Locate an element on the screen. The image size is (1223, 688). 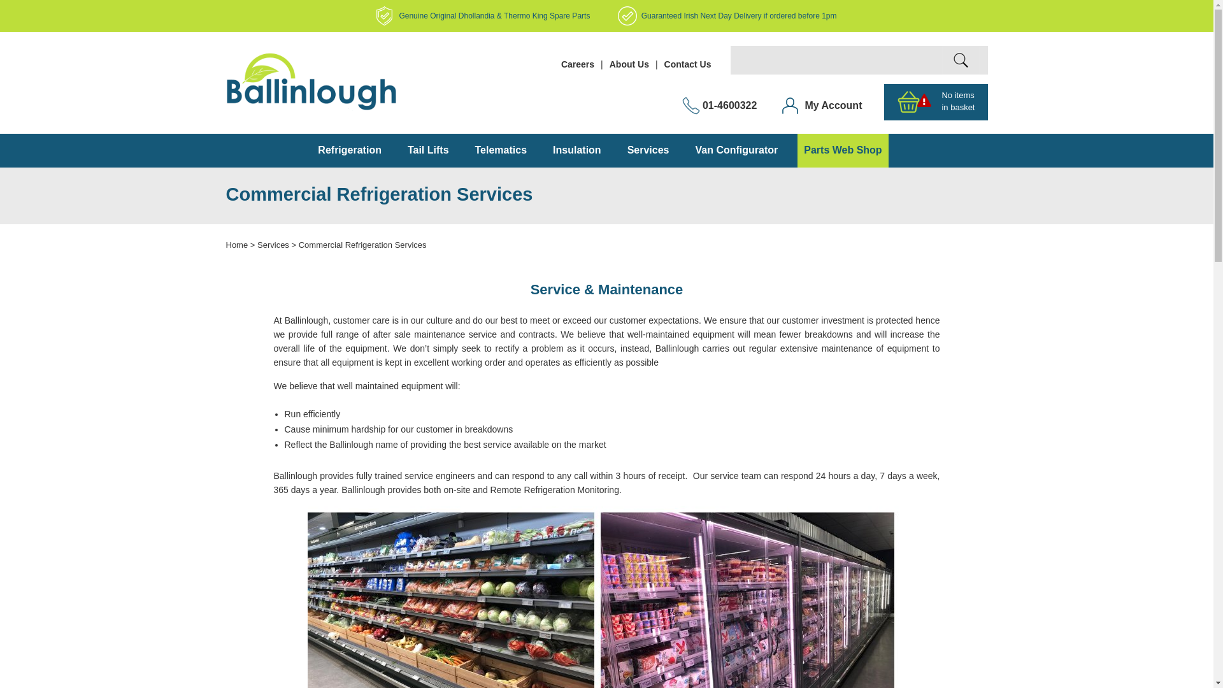
Parts Web Shop is located at coordinates (842, 150).